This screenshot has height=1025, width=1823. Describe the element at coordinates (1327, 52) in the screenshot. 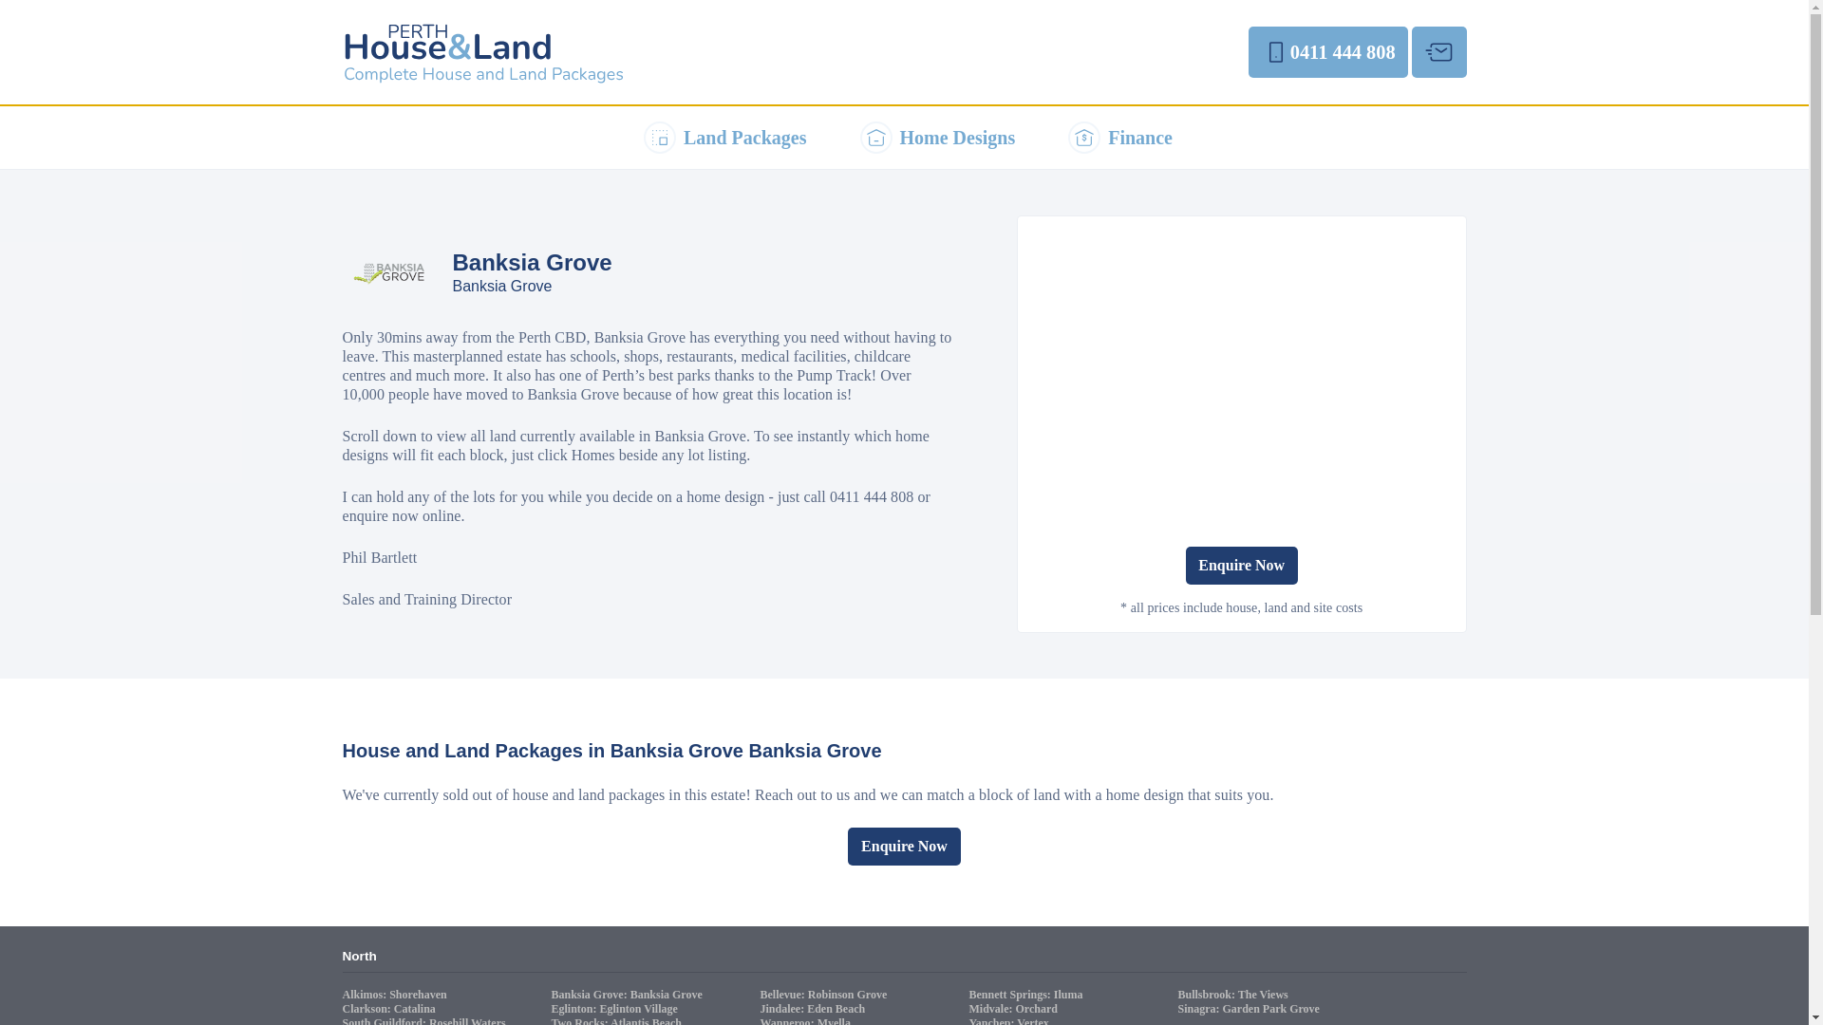

I see `0411 444 808` at that location.